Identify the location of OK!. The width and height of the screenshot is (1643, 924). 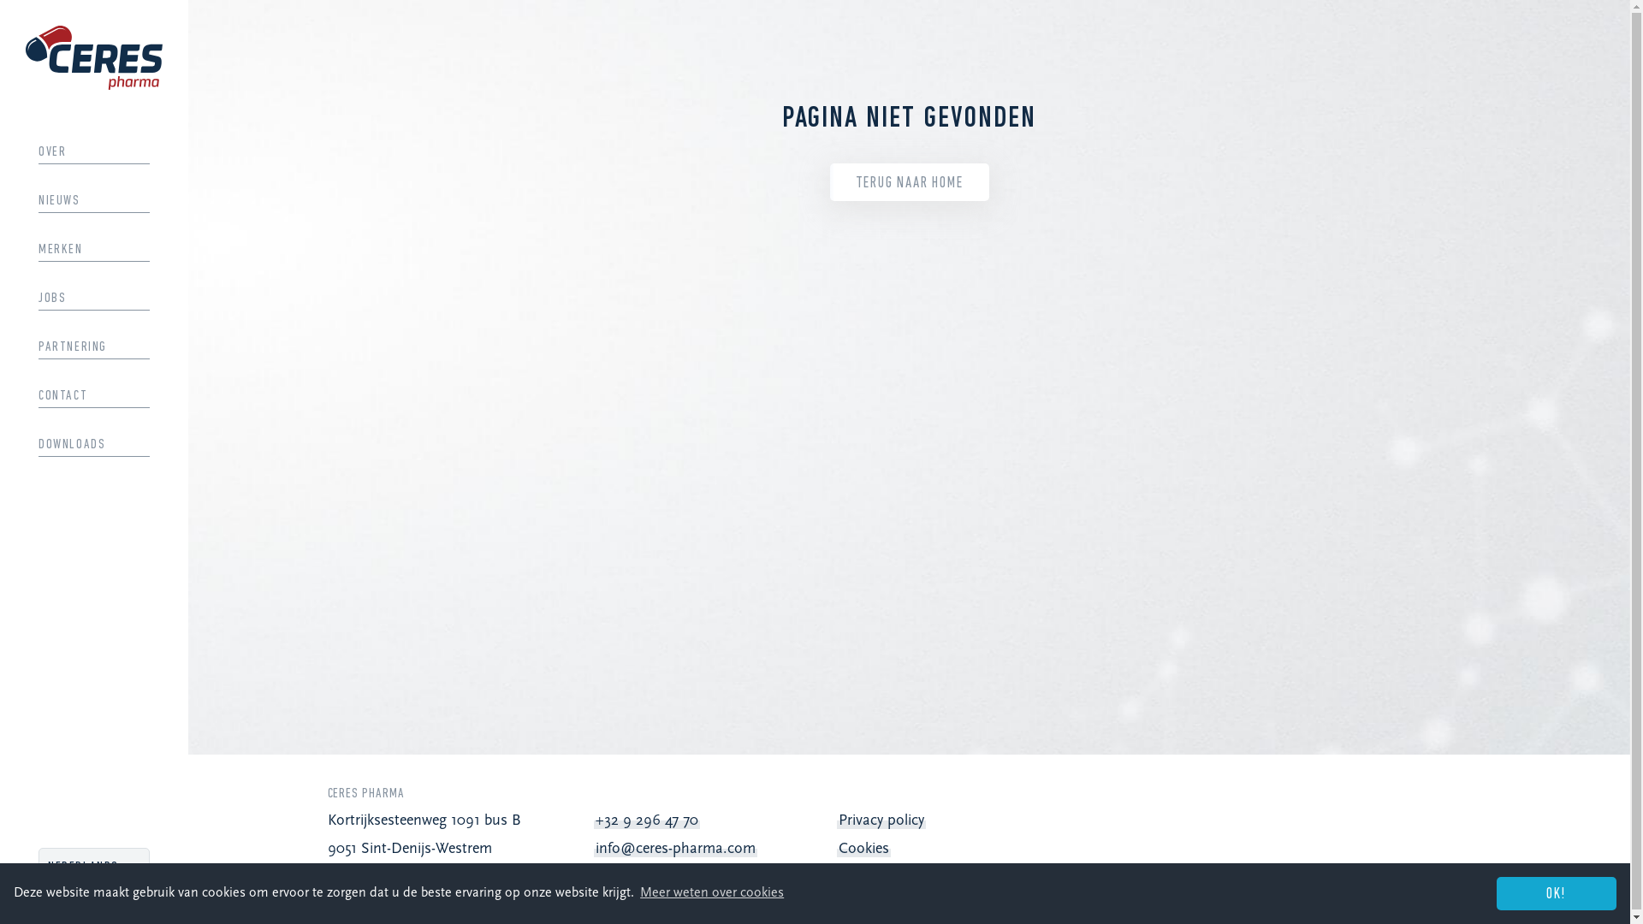
(1557, 893).